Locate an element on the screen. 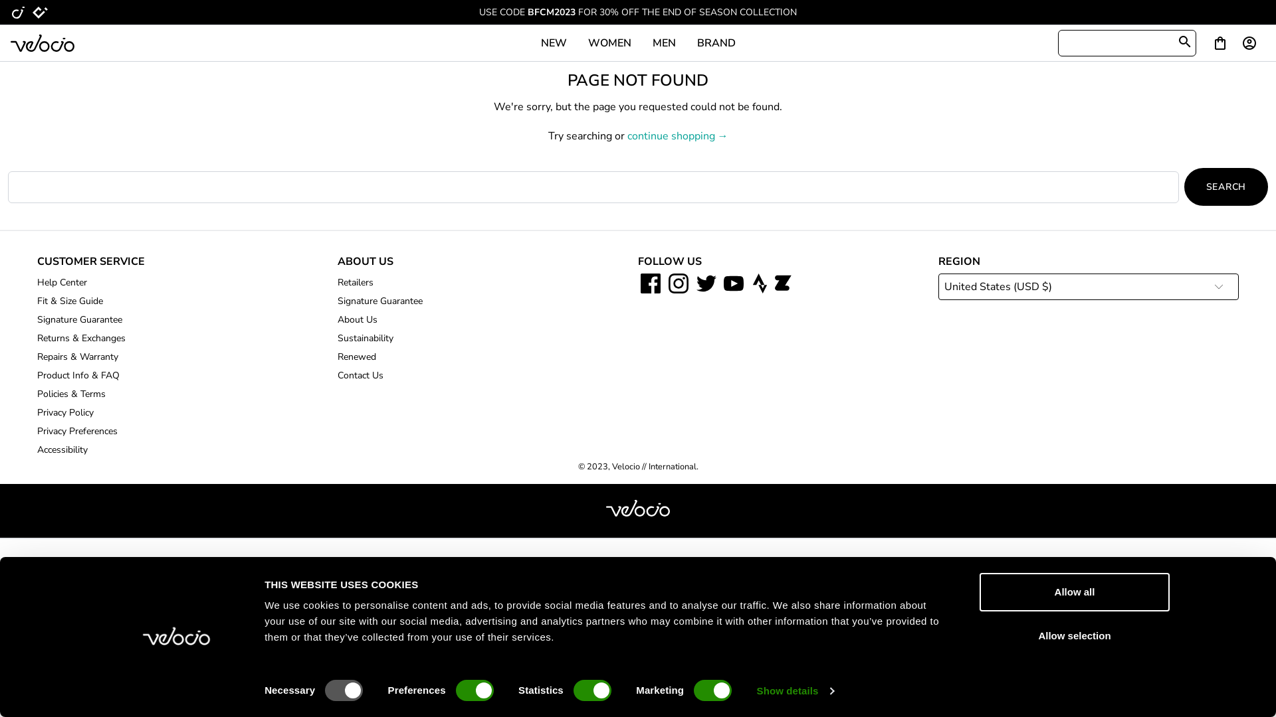  Contact Us is located at coordinates (360, 376).